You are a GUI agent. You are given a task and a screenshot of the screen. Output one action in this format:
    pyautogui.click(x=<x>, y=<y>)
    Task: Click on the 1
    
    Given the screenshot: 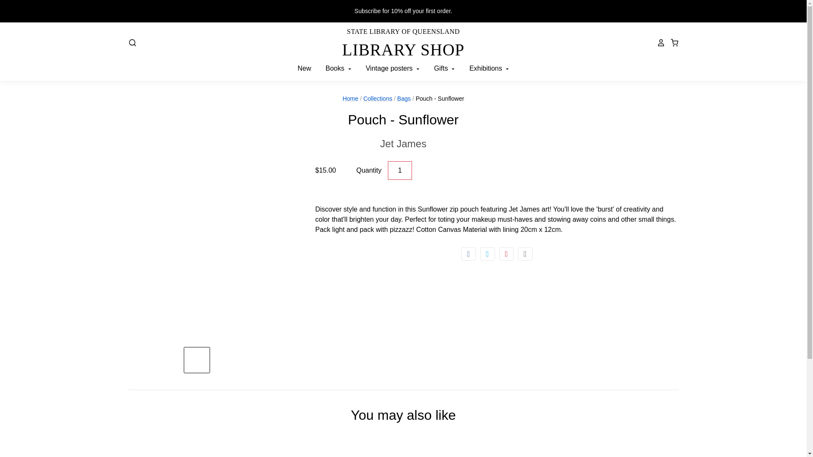 What is the action you would take?
    pyautogui.click(x=400, y=171)
    